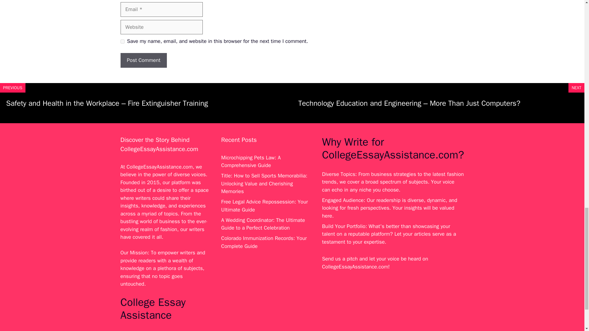 This screenshot has width=589, height=331. Describe the element at coordinates (122, 41) in the screenshot. I see `yes` at that location.